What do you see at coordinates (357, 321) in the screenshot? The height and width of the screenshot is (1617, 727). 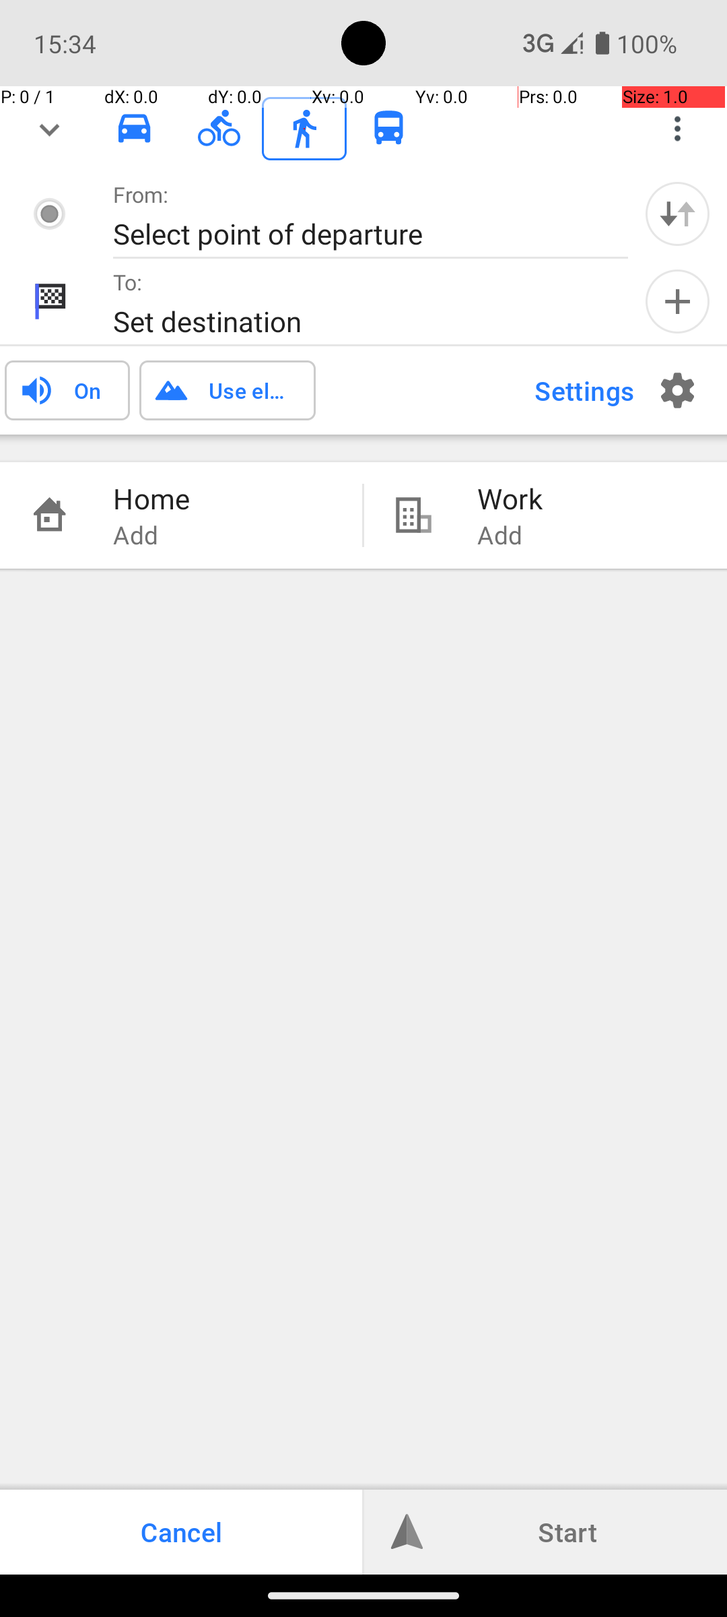 I see `Set destination` at bounding box center [357, 321].